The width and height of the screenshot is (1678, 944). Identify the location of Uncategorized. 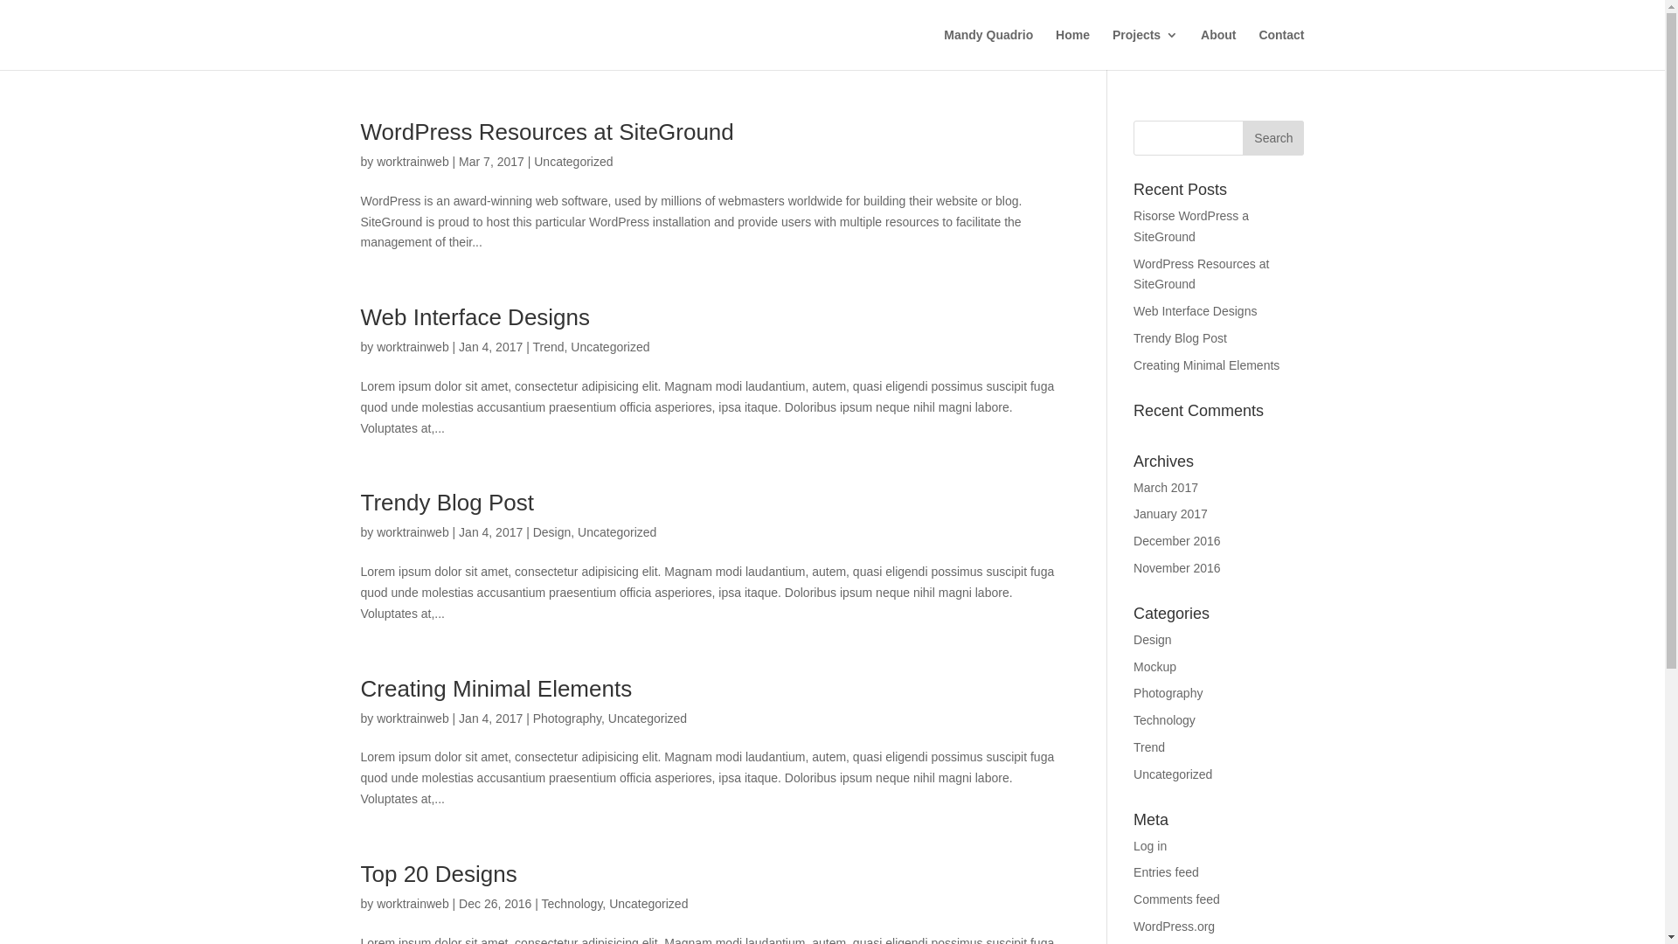
(573, 162).